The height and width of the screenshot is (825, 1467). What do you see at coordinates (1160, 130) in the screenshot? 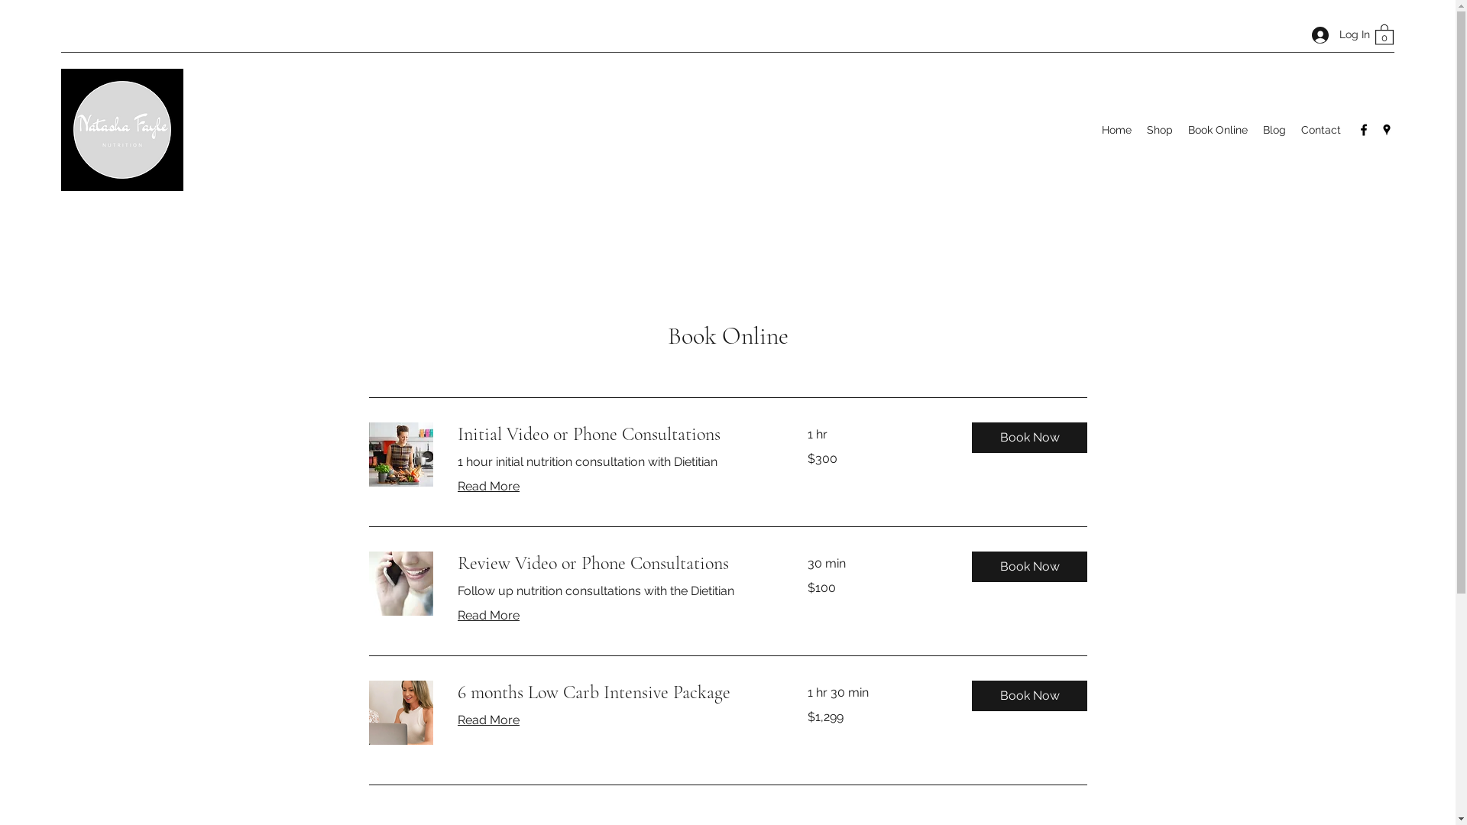
I see `Shop` at bounding box center [1160, 130].